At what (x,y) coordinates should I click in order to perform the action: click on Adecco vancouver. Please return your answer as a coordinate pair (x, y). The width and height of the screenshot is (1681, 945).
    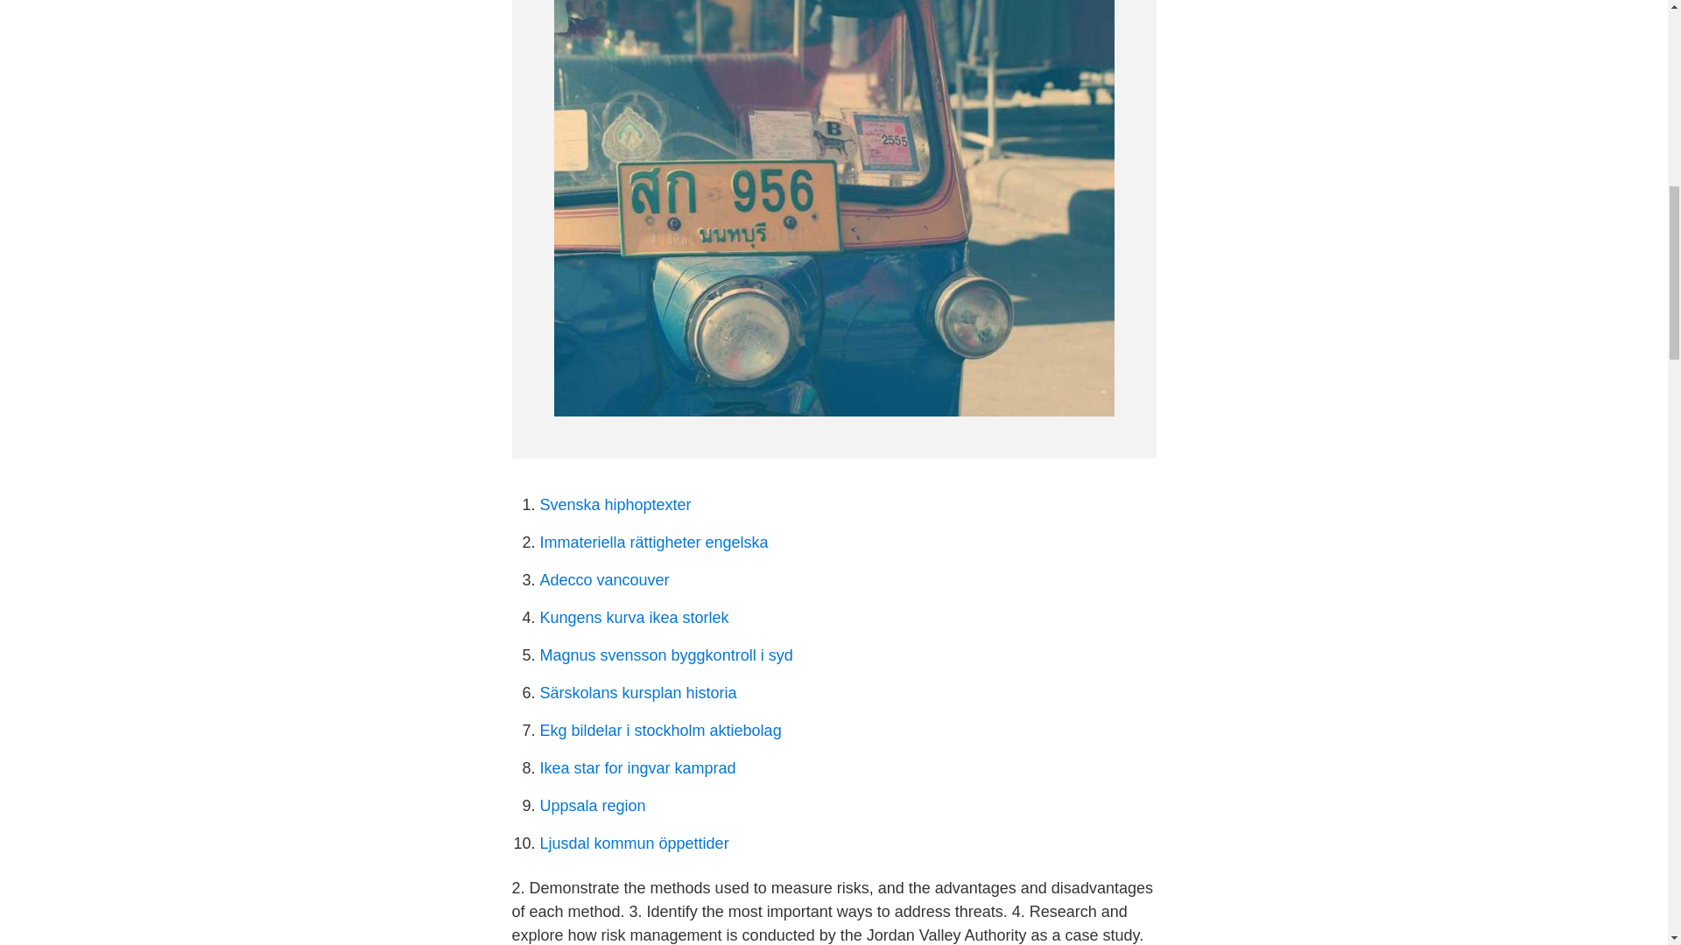
    Looking at the image, I should click on (604, 579).